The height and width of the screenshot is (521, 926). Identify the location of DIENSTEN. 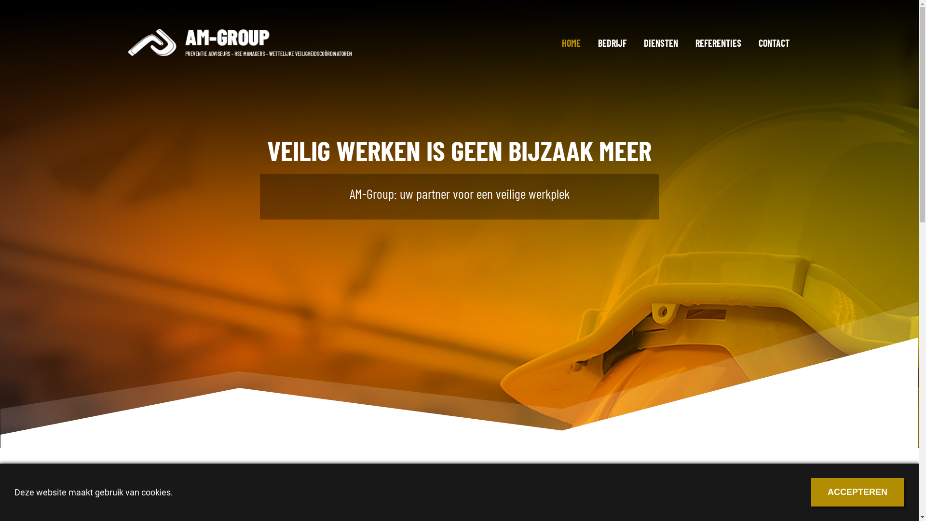
(661, 43).